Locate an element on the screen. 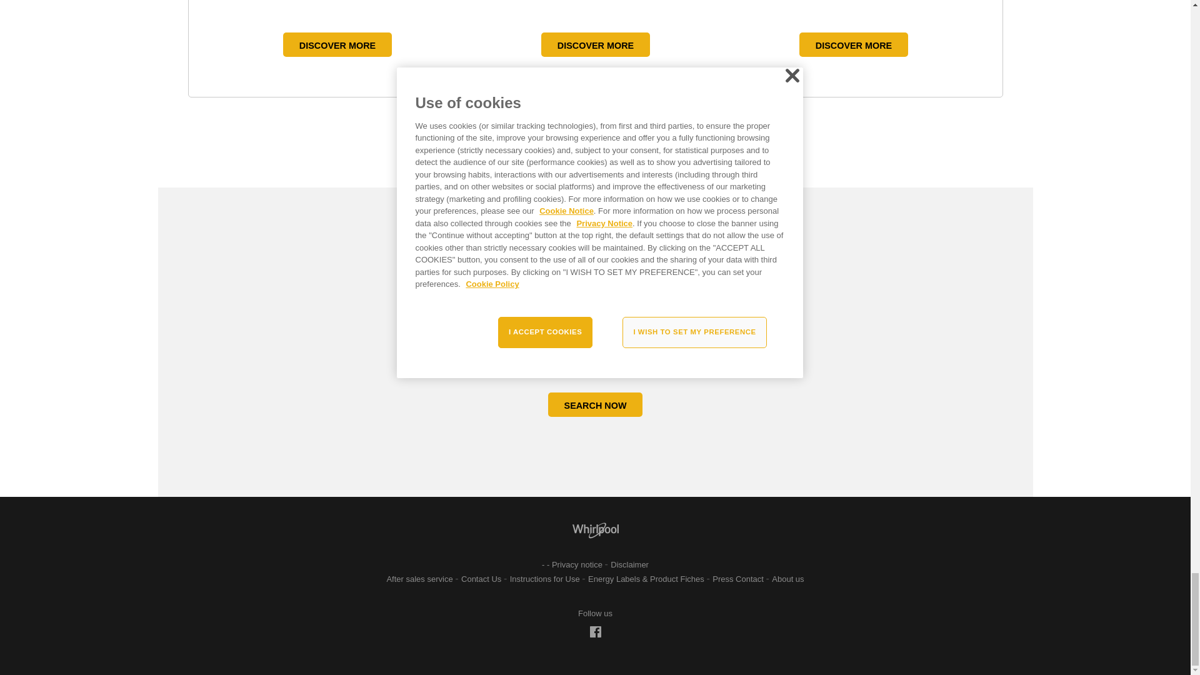 Image resolution: width=1200 pixels, height=675 pixels. DISCOVER MORE is located at coordinates (854, 44).